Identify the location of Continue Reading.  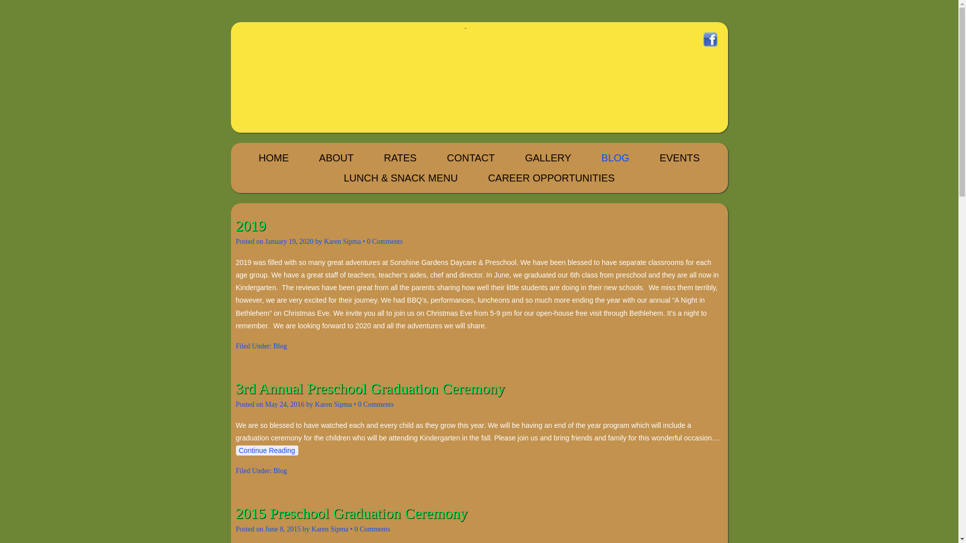
(267, 450).